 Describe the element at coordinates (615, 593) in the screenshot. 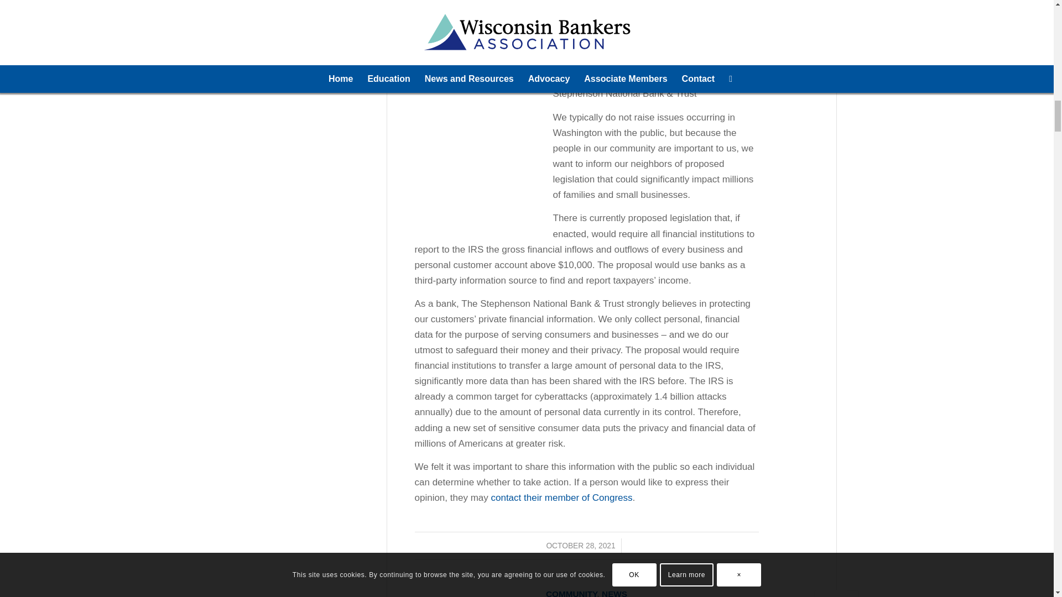

I see `NEWS` at that location.